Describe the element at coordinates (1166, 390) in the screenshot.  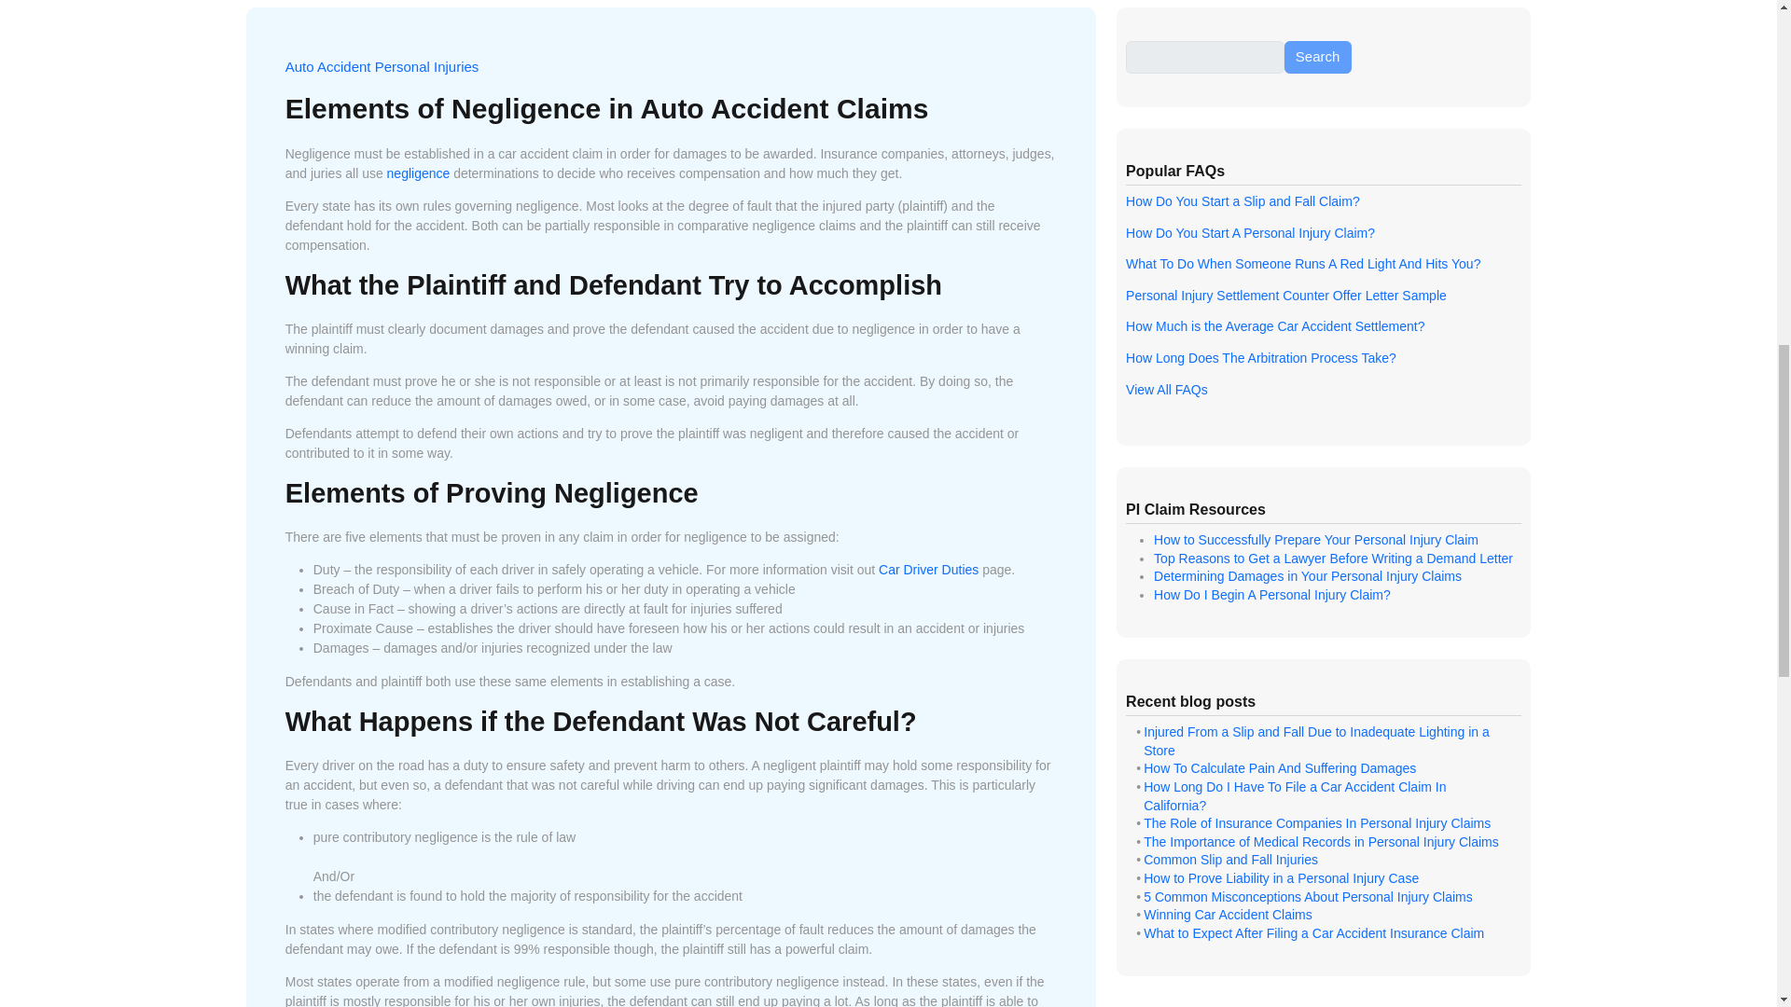
I see `View All FAQs` at that location.